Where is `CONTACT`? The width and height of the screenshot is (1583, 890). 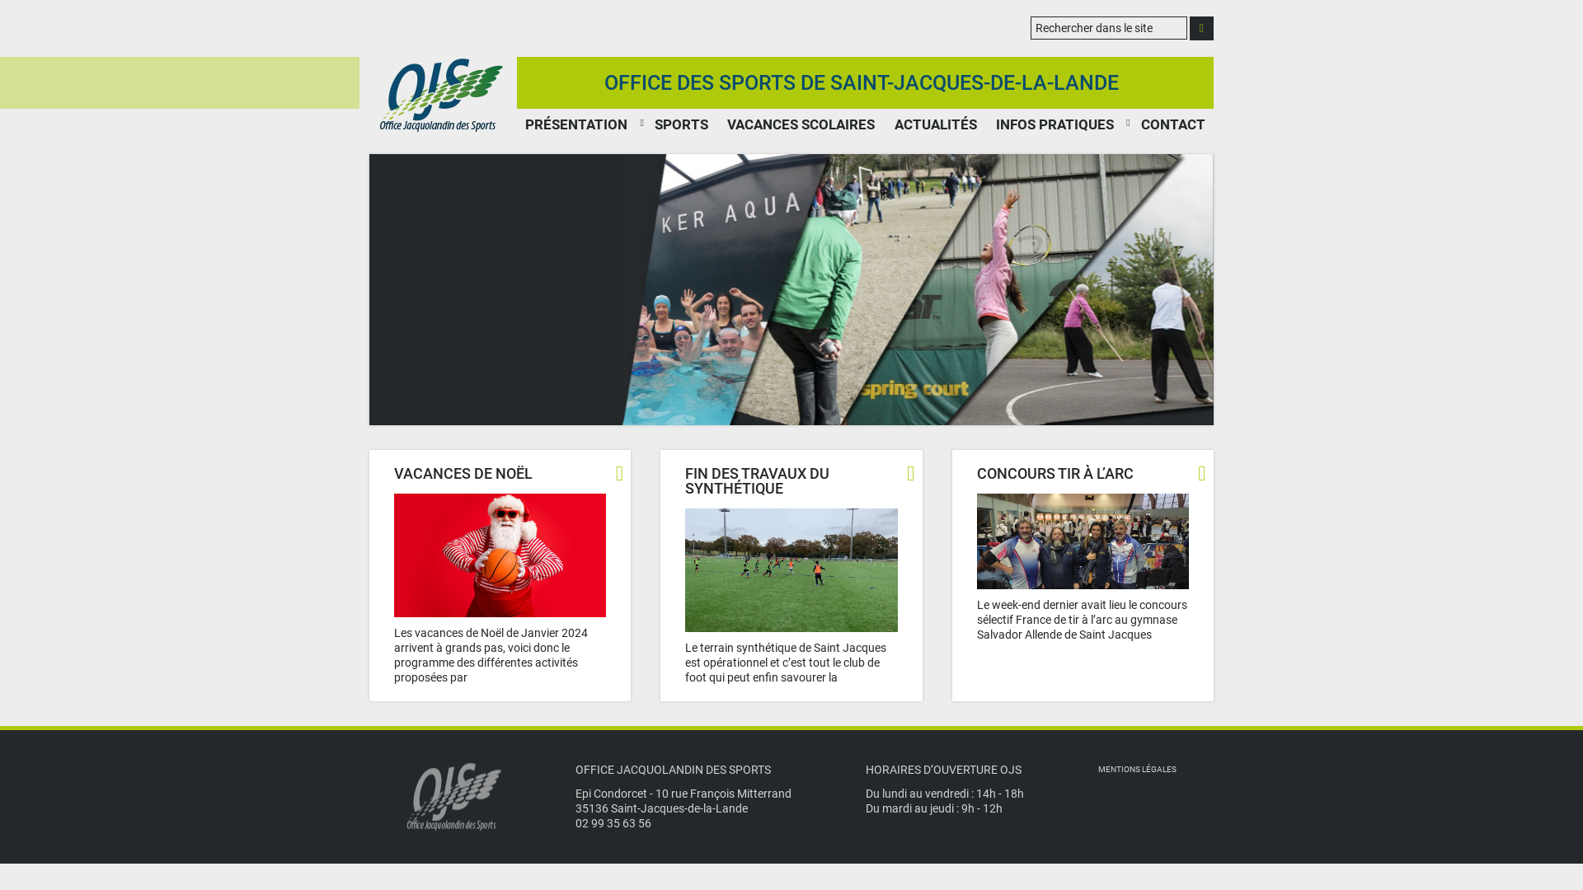 CONTACT is located at coordinates (1173, 125).